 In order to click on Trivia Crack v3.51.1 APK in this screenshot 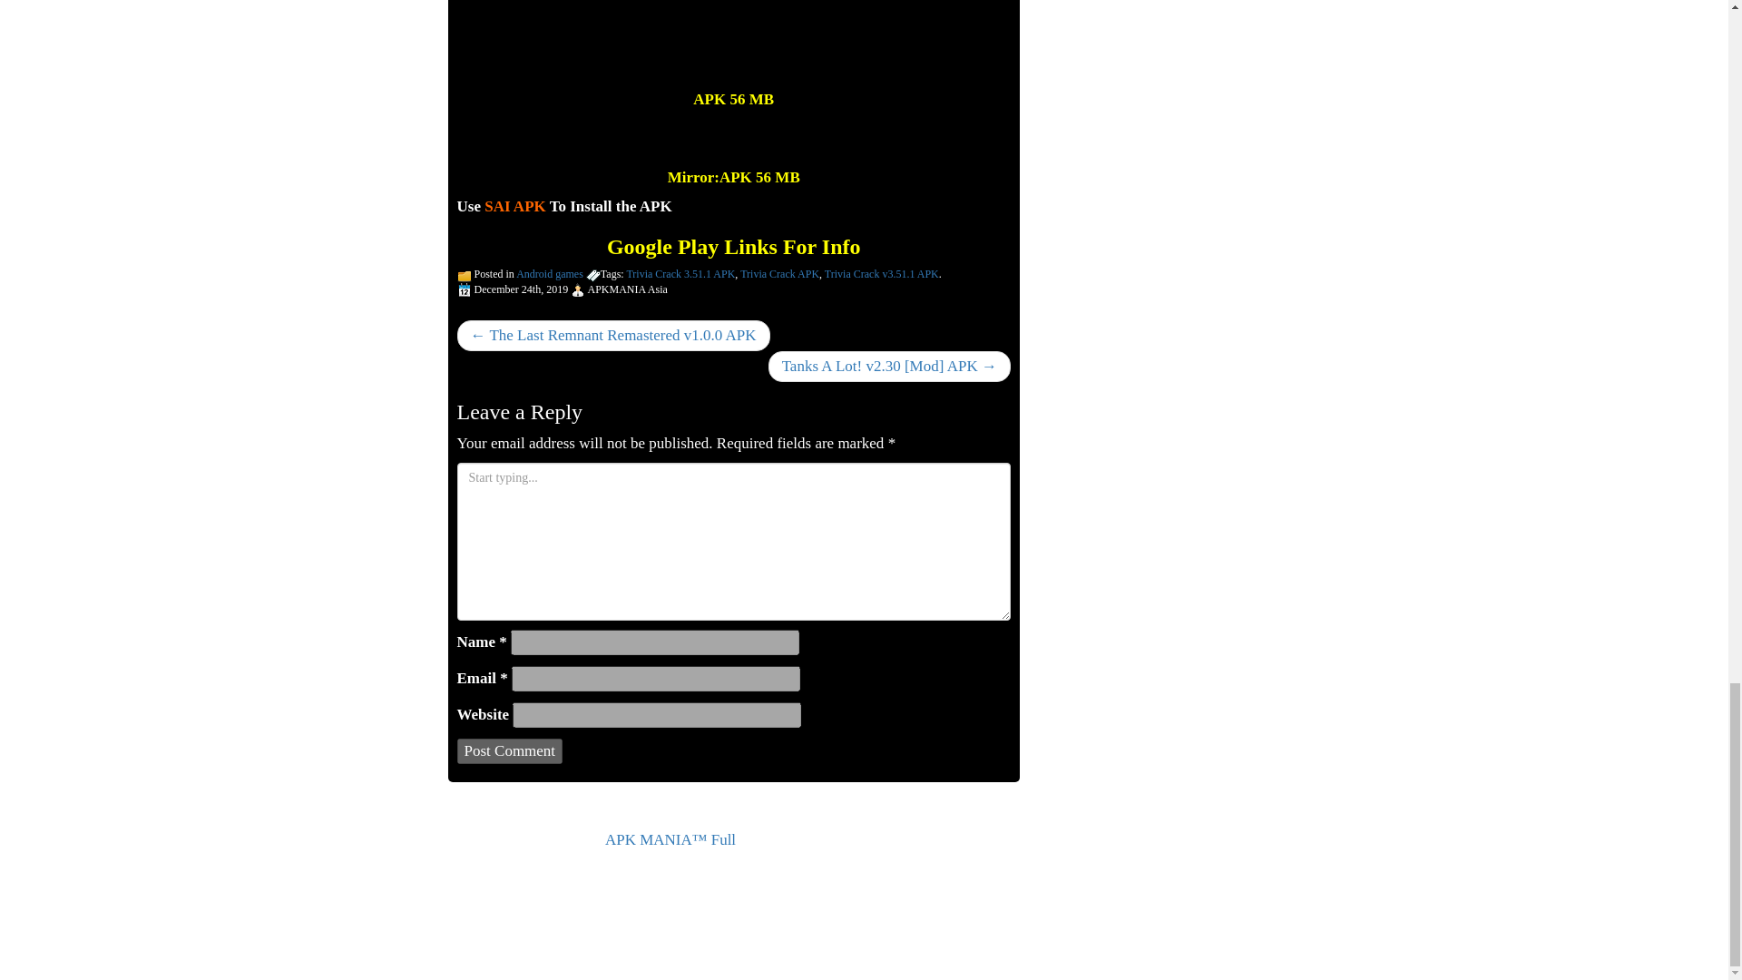, I will do `click(881, 273)`.